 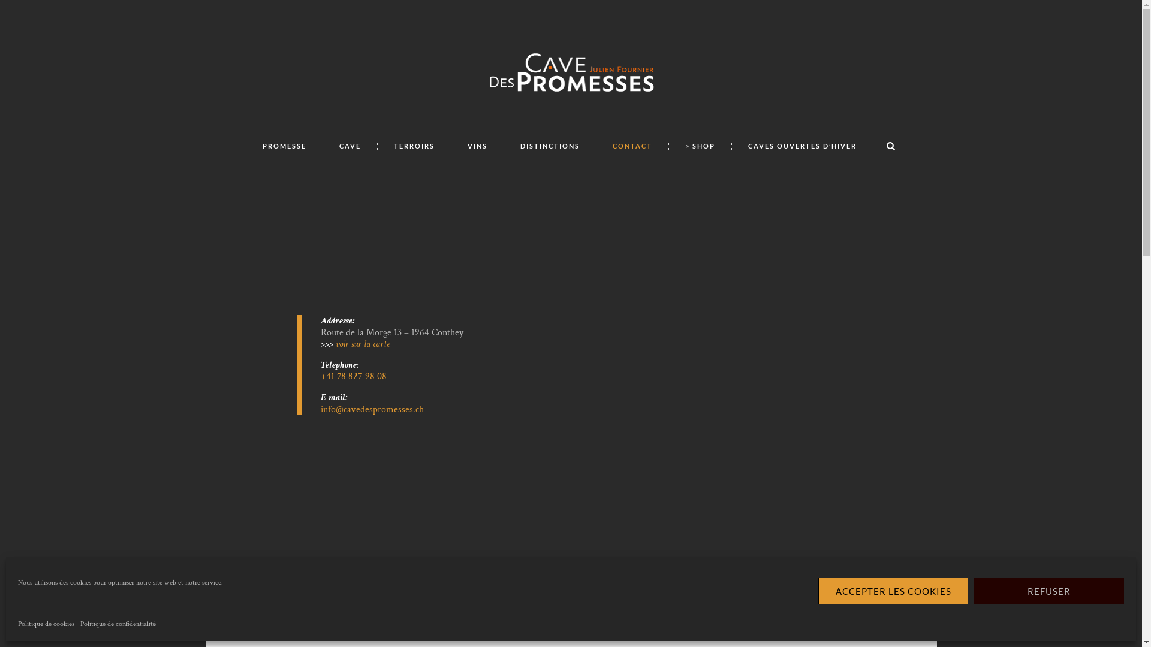 I want to click on ACCEPTER LES COOKIES, so click(x=893, y=591).